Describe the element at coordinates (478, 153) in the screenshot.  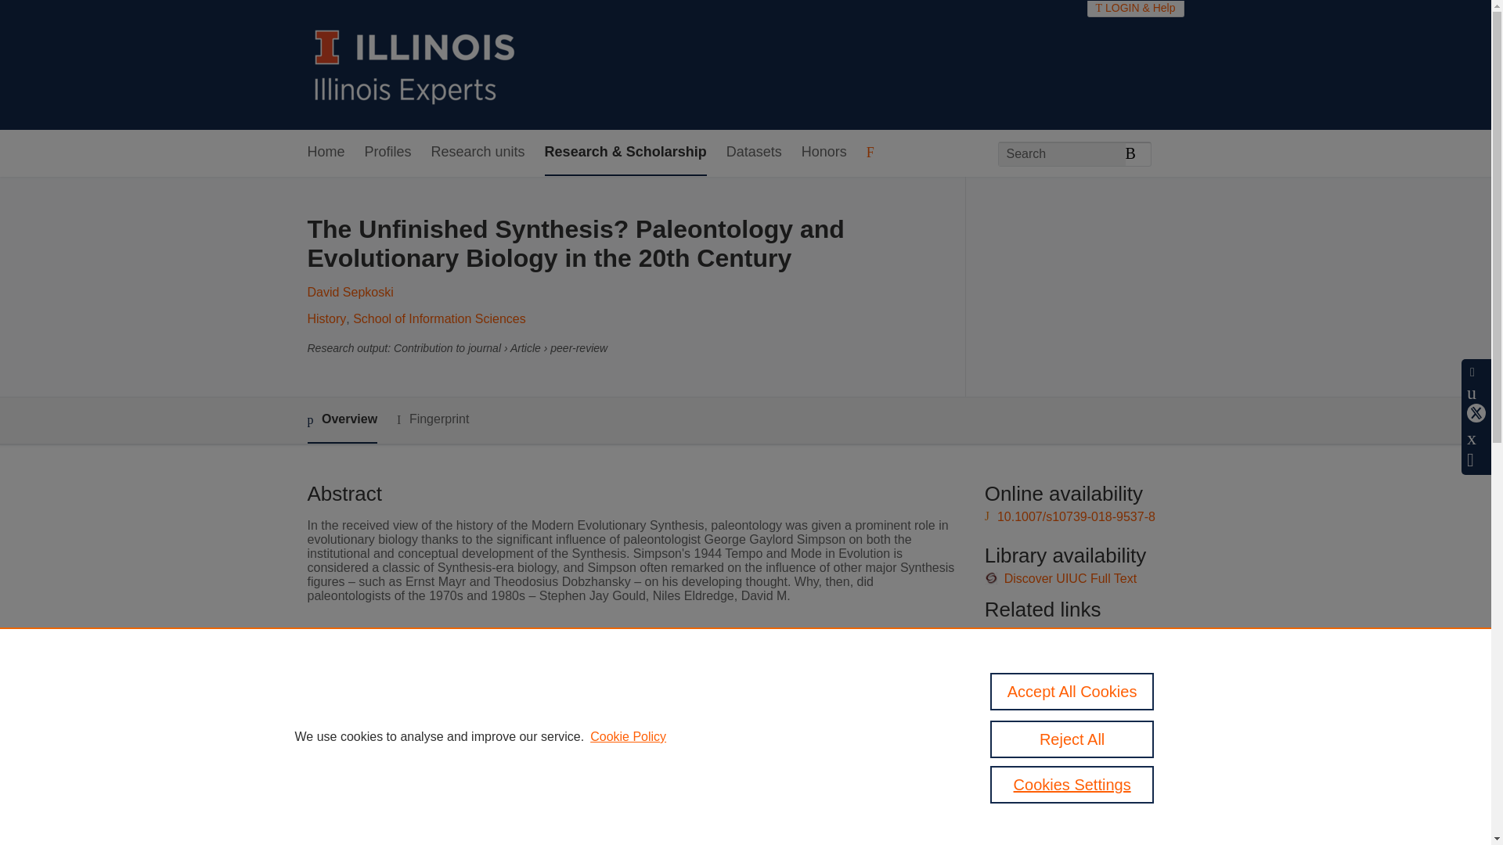
I see `Research units` at that location.